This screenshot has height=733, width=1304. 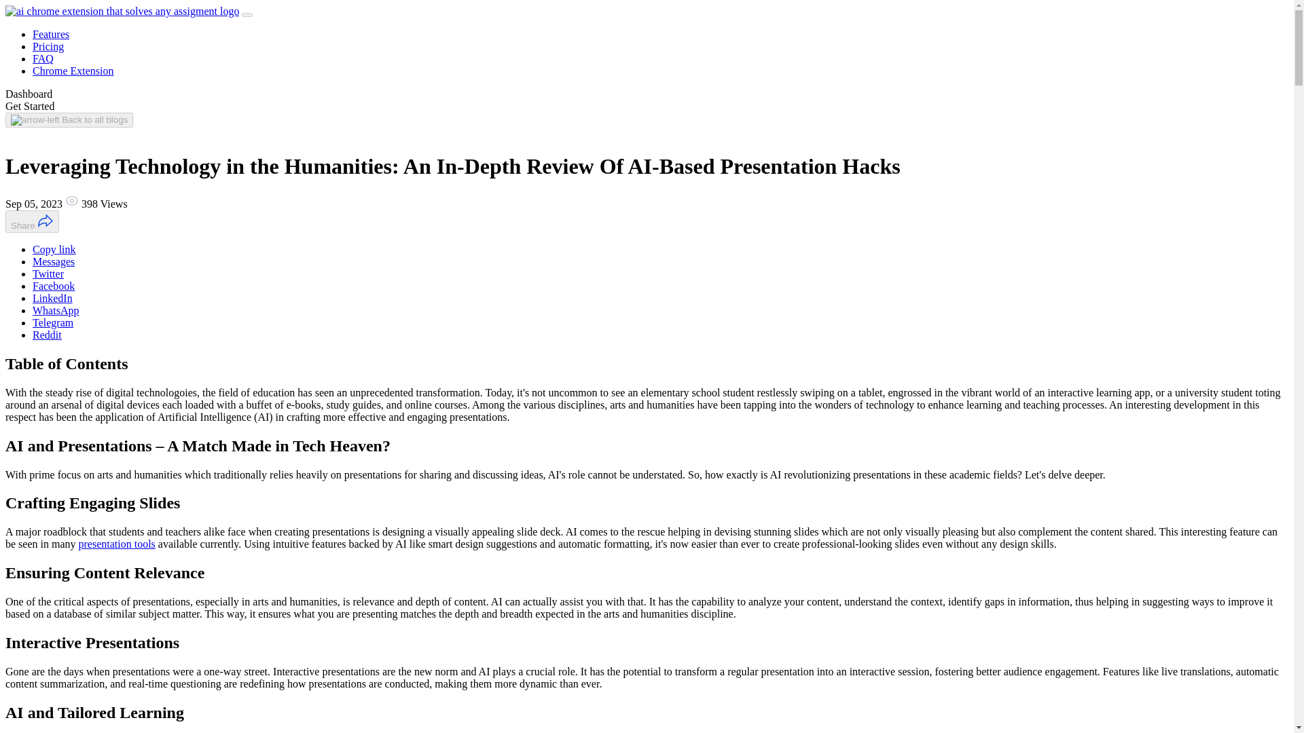 I want to click on Copy link, so click(x=54, y=248).